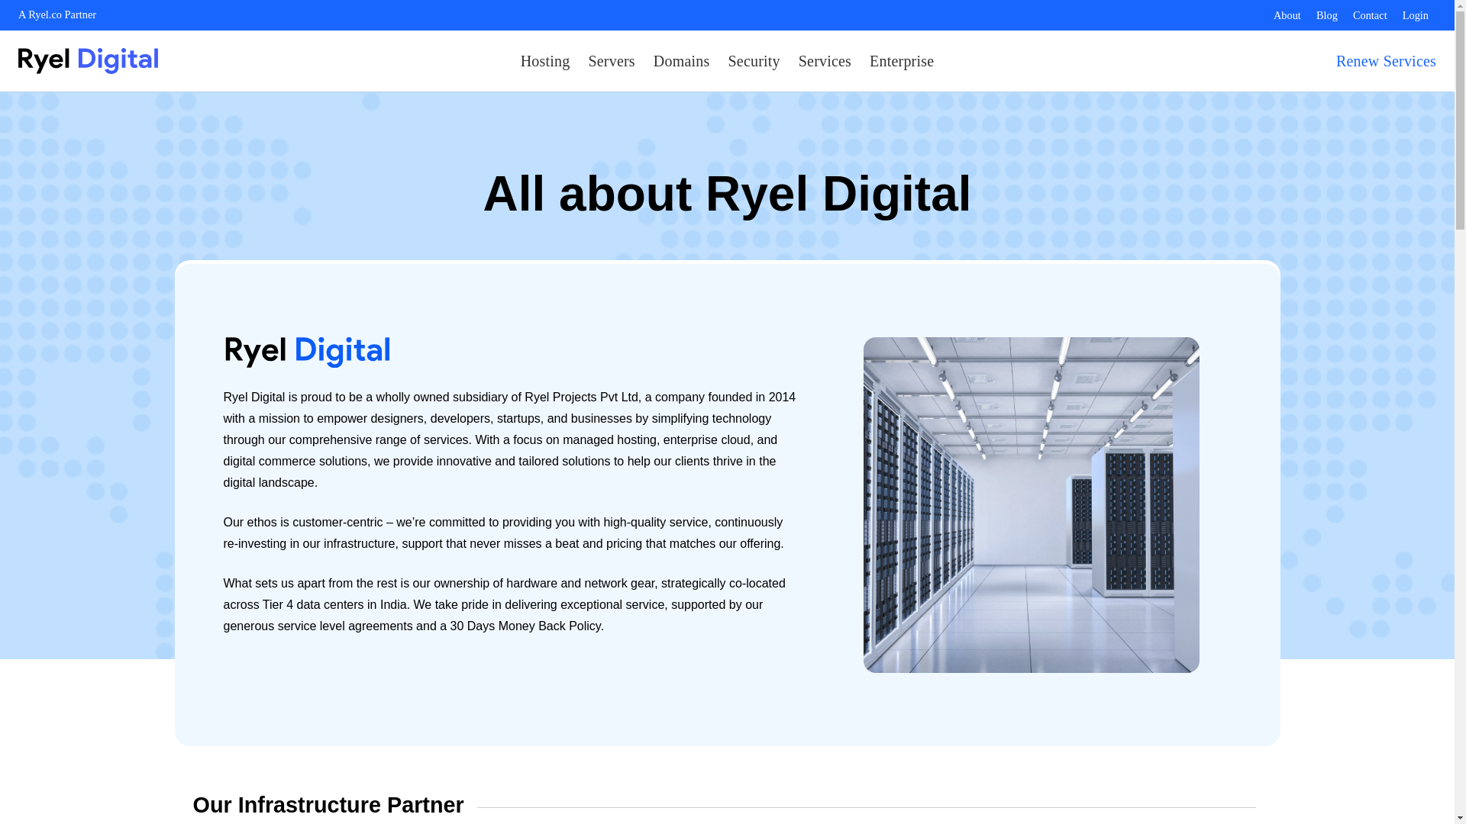 This screenshot has height=824, width=1466. I want to click on About, so click(1287, 15).